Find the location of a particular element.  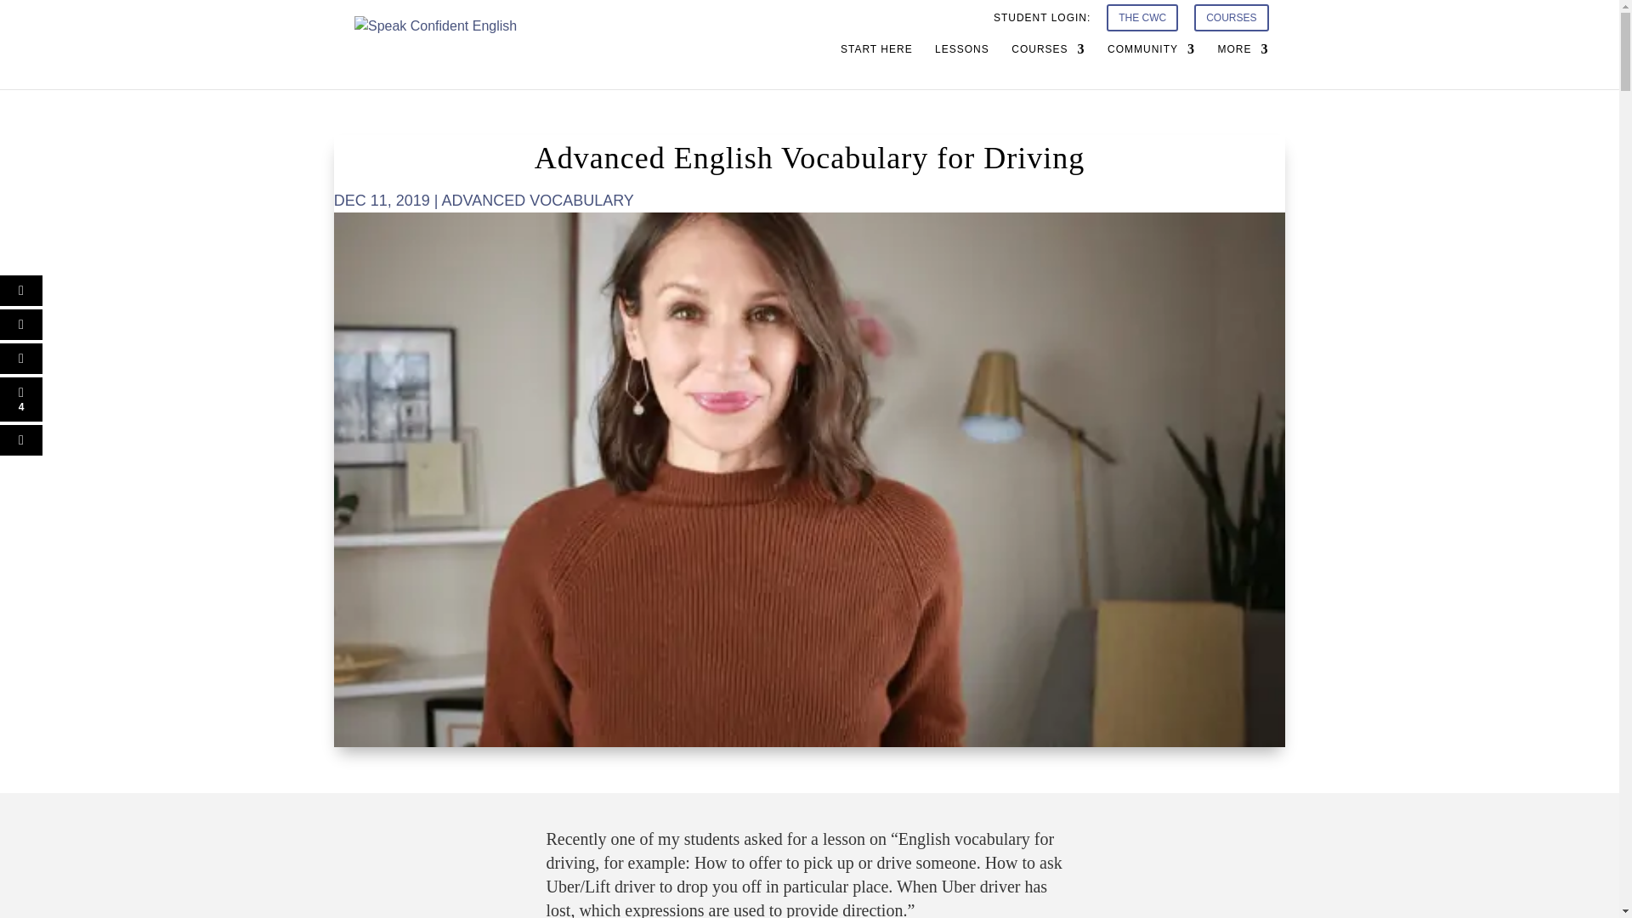

START HERE is located at coordinates (875, 65).